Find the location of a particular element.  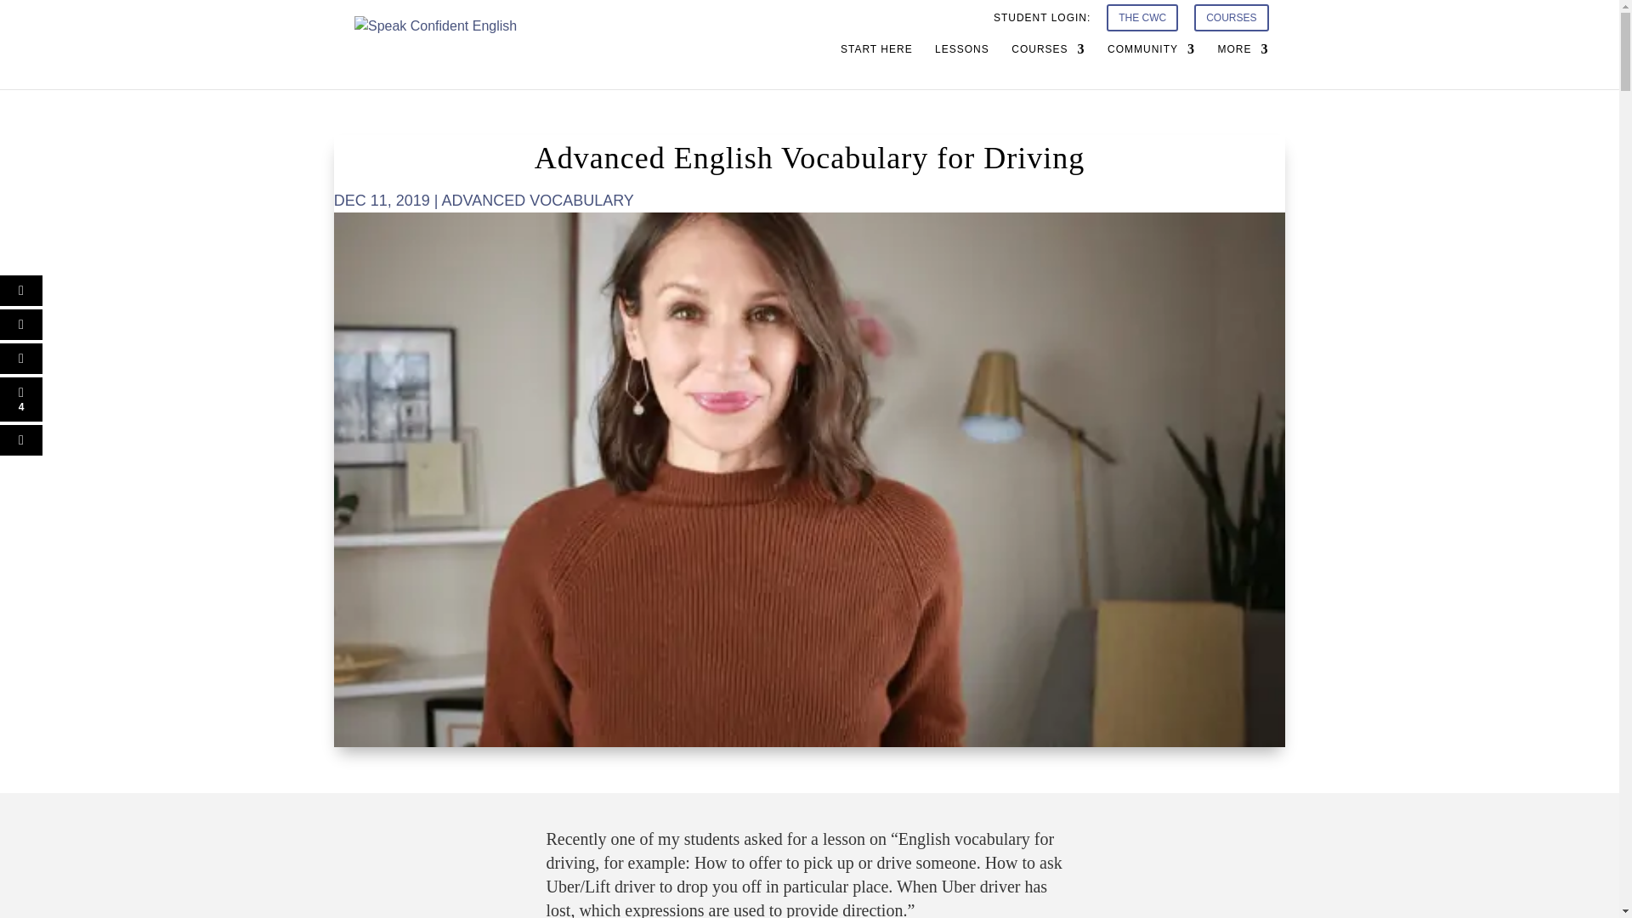

START HERE is located at coordinates (875, 65).